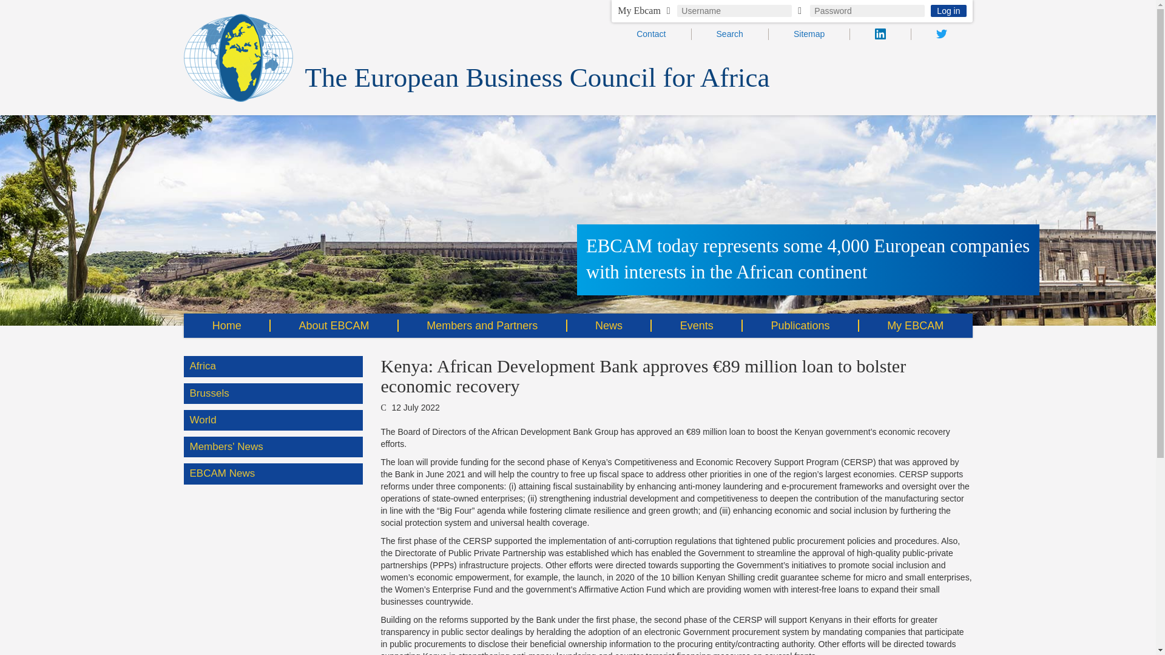  What do you see at coordinates (809, 33) in the screenshot?
I see `Sitemap` at bounding box center [809, 33].